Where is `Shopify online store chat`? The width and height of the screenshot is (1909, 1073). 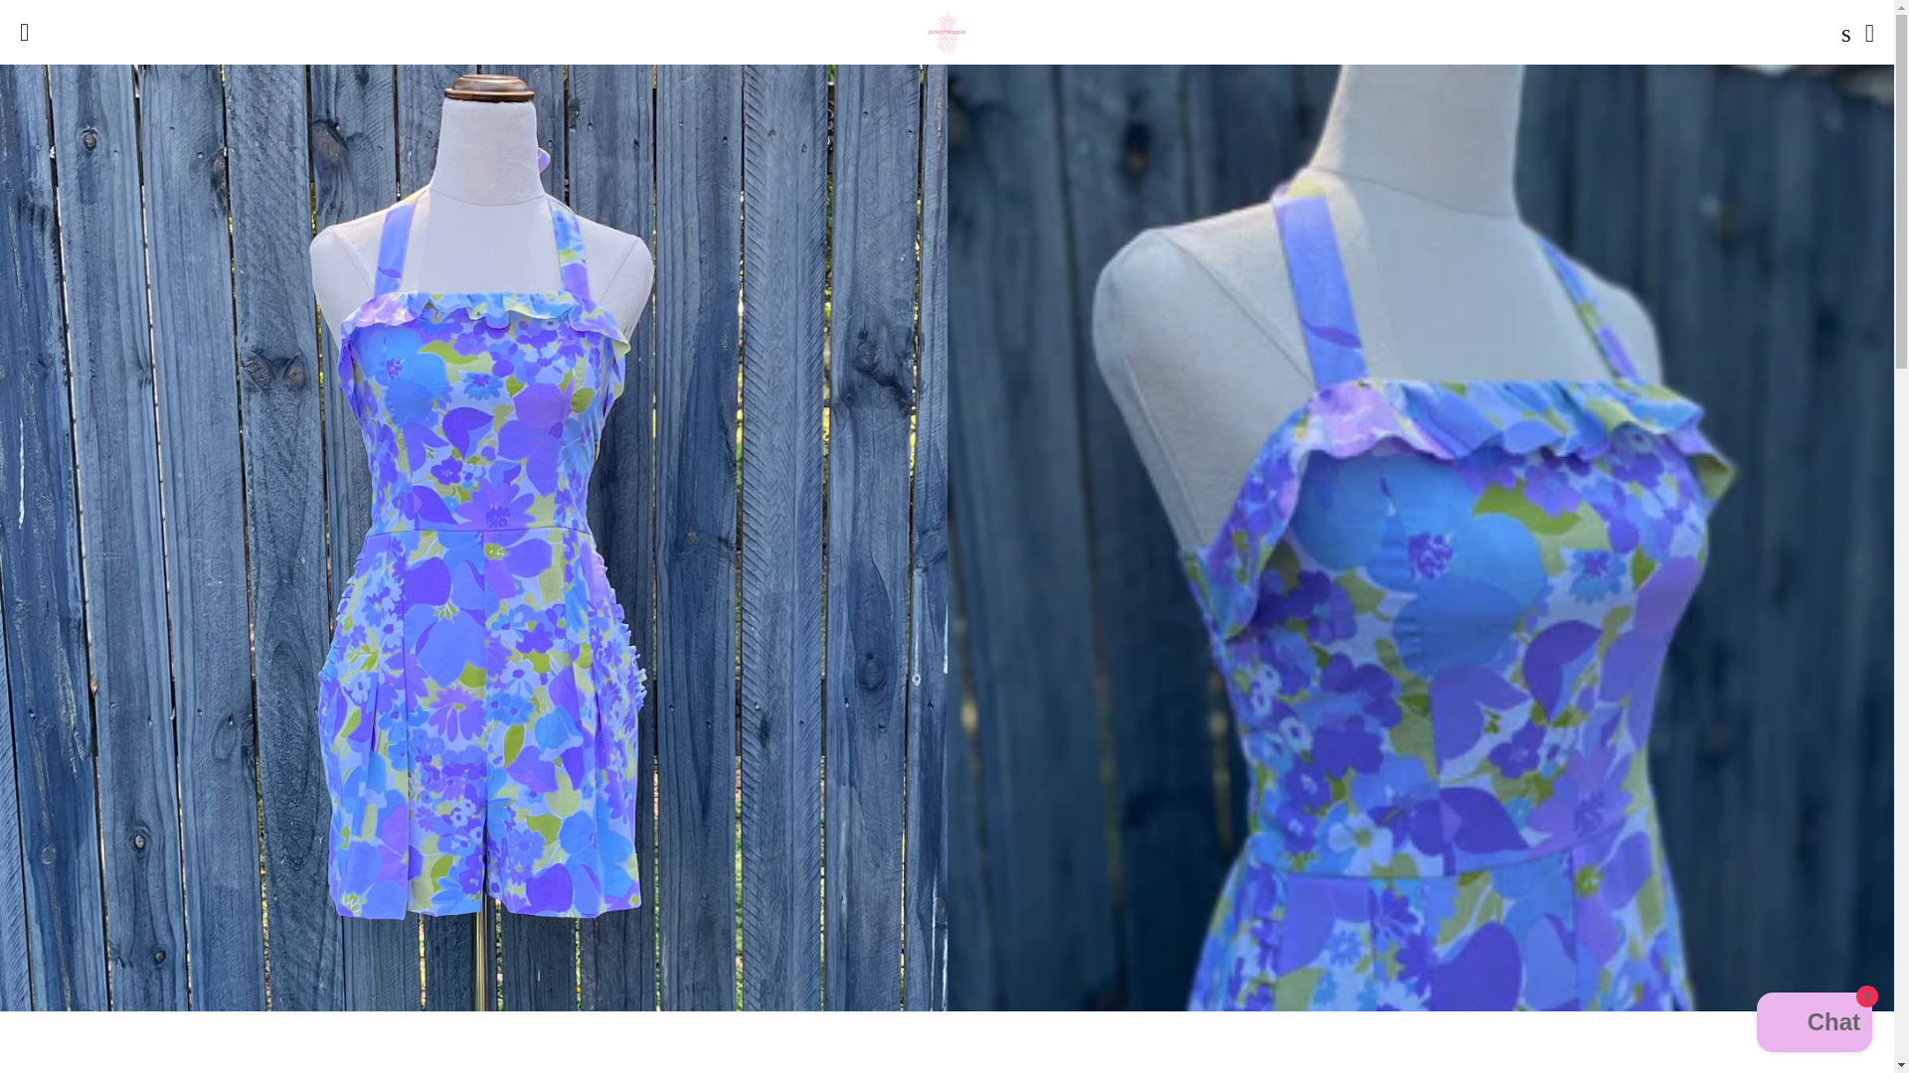
Shopify online store chat is located at coordinates (1814, 1024).